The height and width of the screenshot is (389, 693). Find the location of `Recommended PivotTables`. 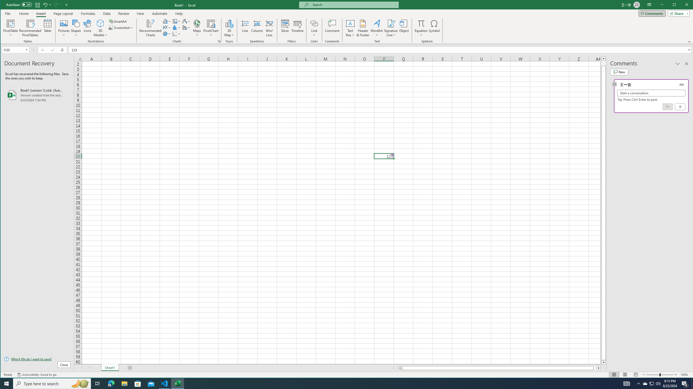

Recommended PivotTables is located at coordinates (30, 28).